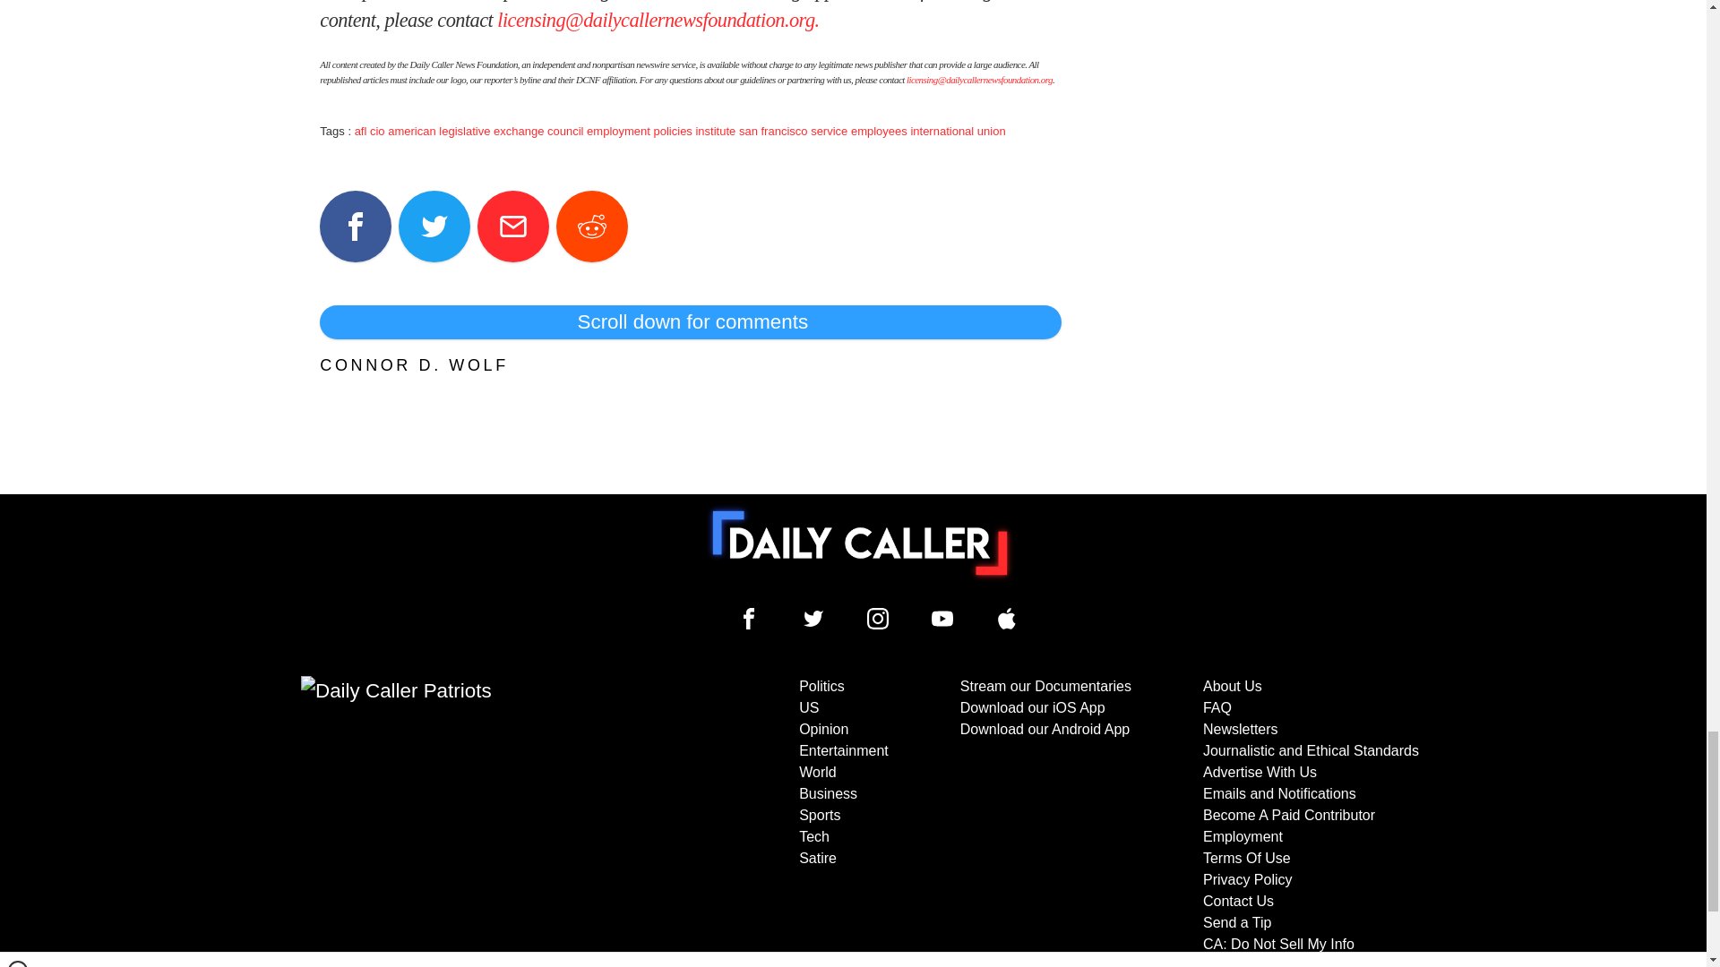  Describe the element at coordinates (878, 619) in the screenshot. I see `Daily Caller Instagram` at that location.